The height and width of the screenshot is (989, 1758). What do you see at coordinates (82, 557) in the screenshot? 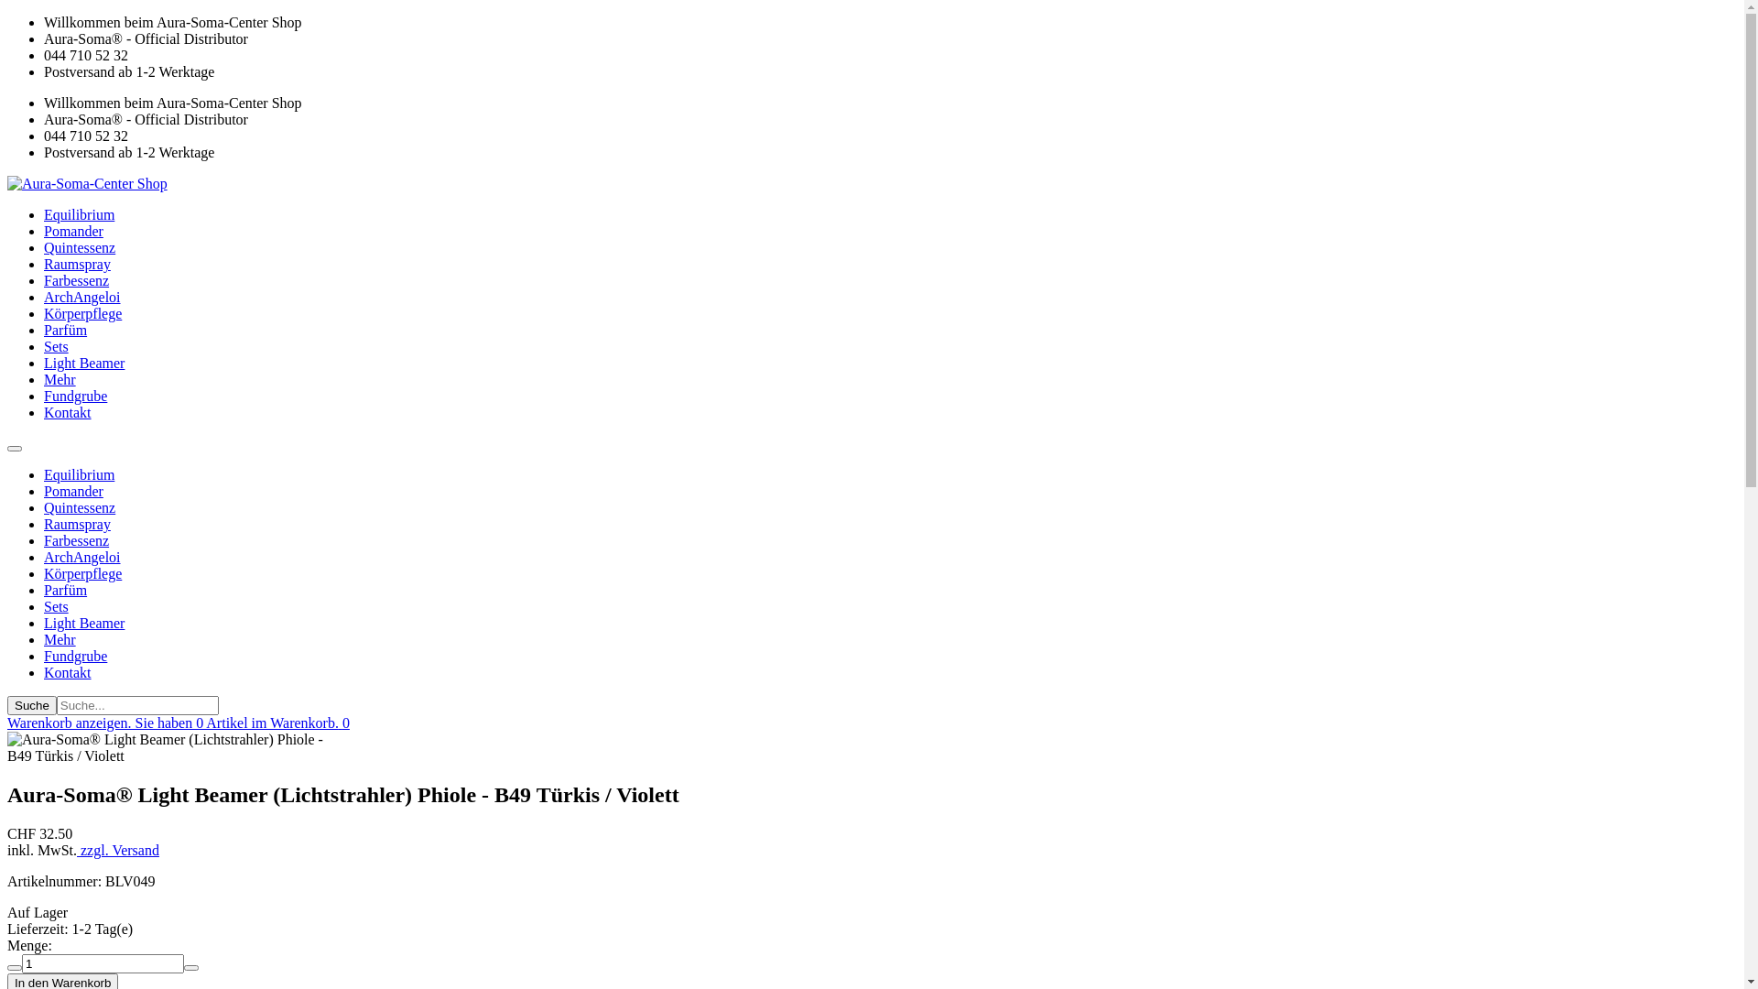
I see `ArchAngeloi` at bounding box center [82, 557].